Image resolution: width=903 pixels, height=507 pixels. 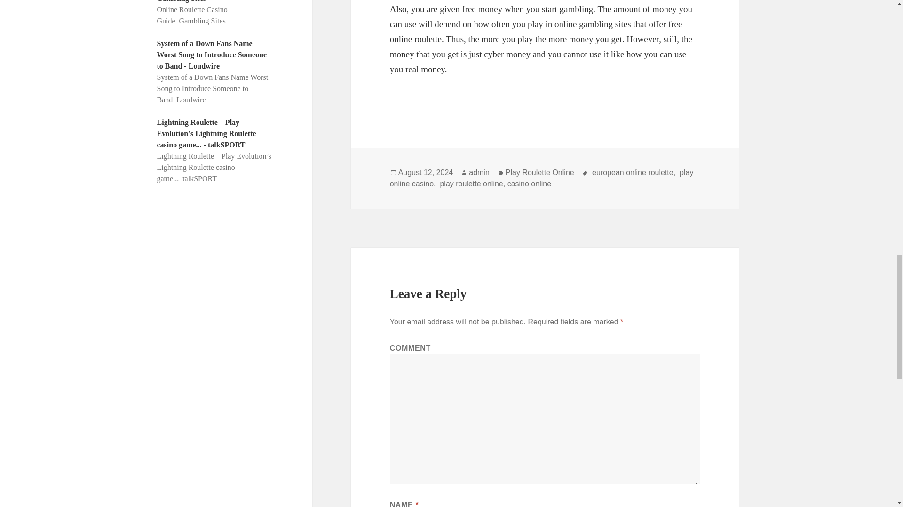 I want to click on Play Roulette Online, so click(x=540, y=172).